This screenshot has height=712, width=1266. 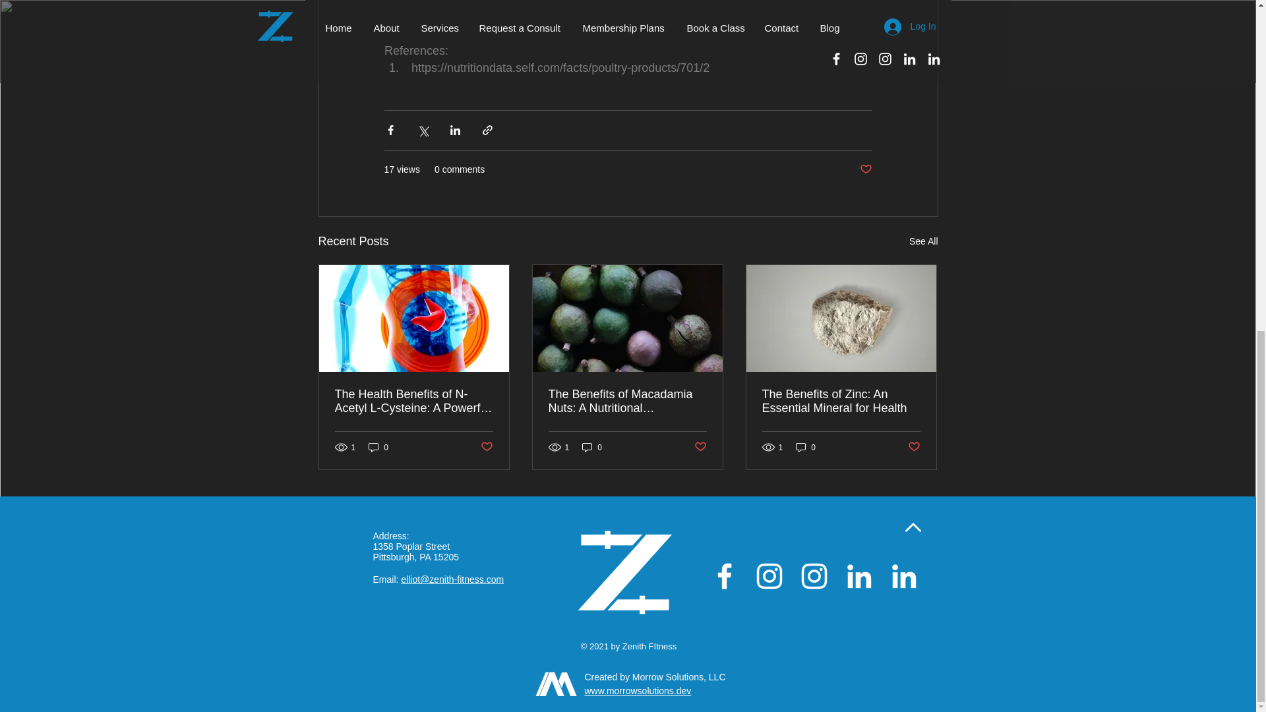 I want to click on 0, so click(x=378, y=447).